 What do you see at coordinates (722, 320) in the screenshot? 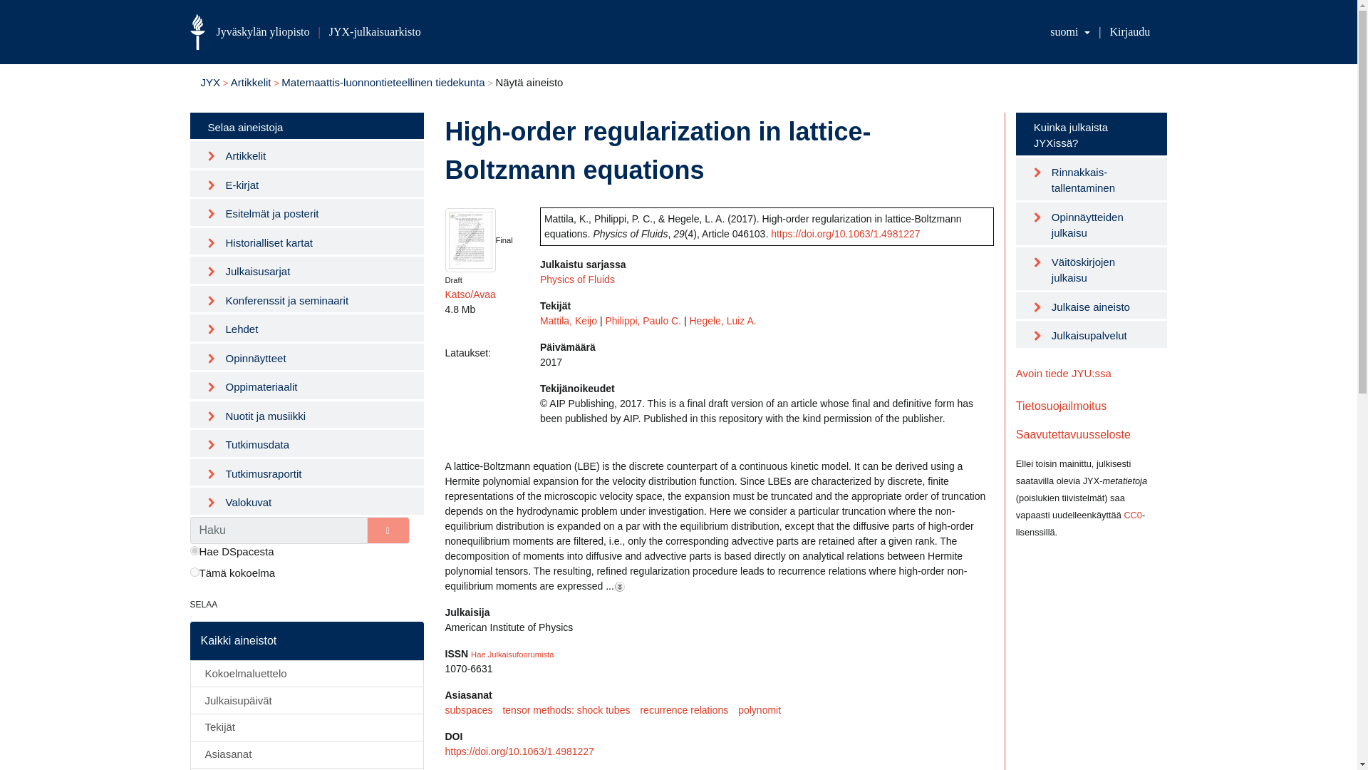
I see `Hegele, Luiz A.` at bounding box center [722, 320].